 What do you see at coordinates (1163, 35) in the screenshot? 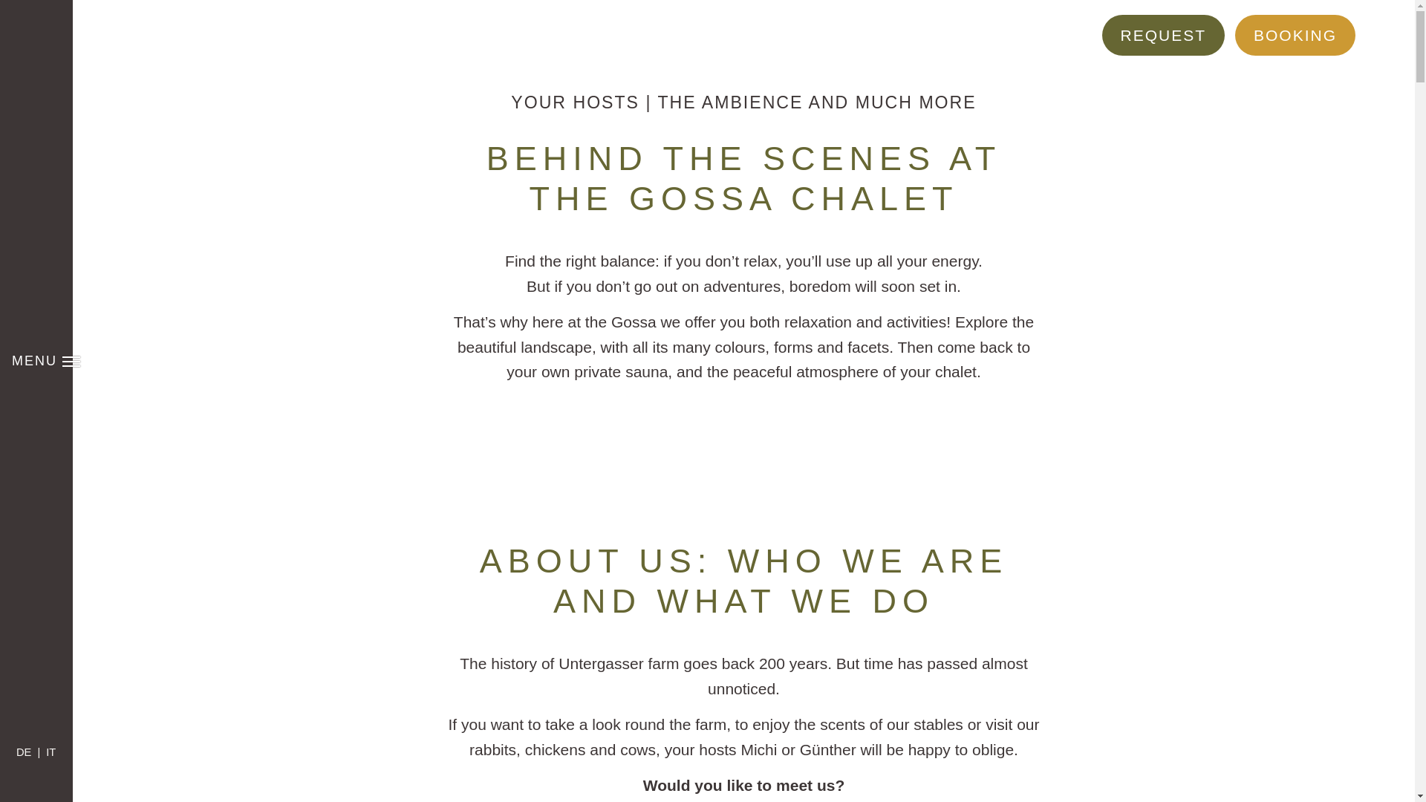
I see `REQUEST` at bounding box center [1163, 35].